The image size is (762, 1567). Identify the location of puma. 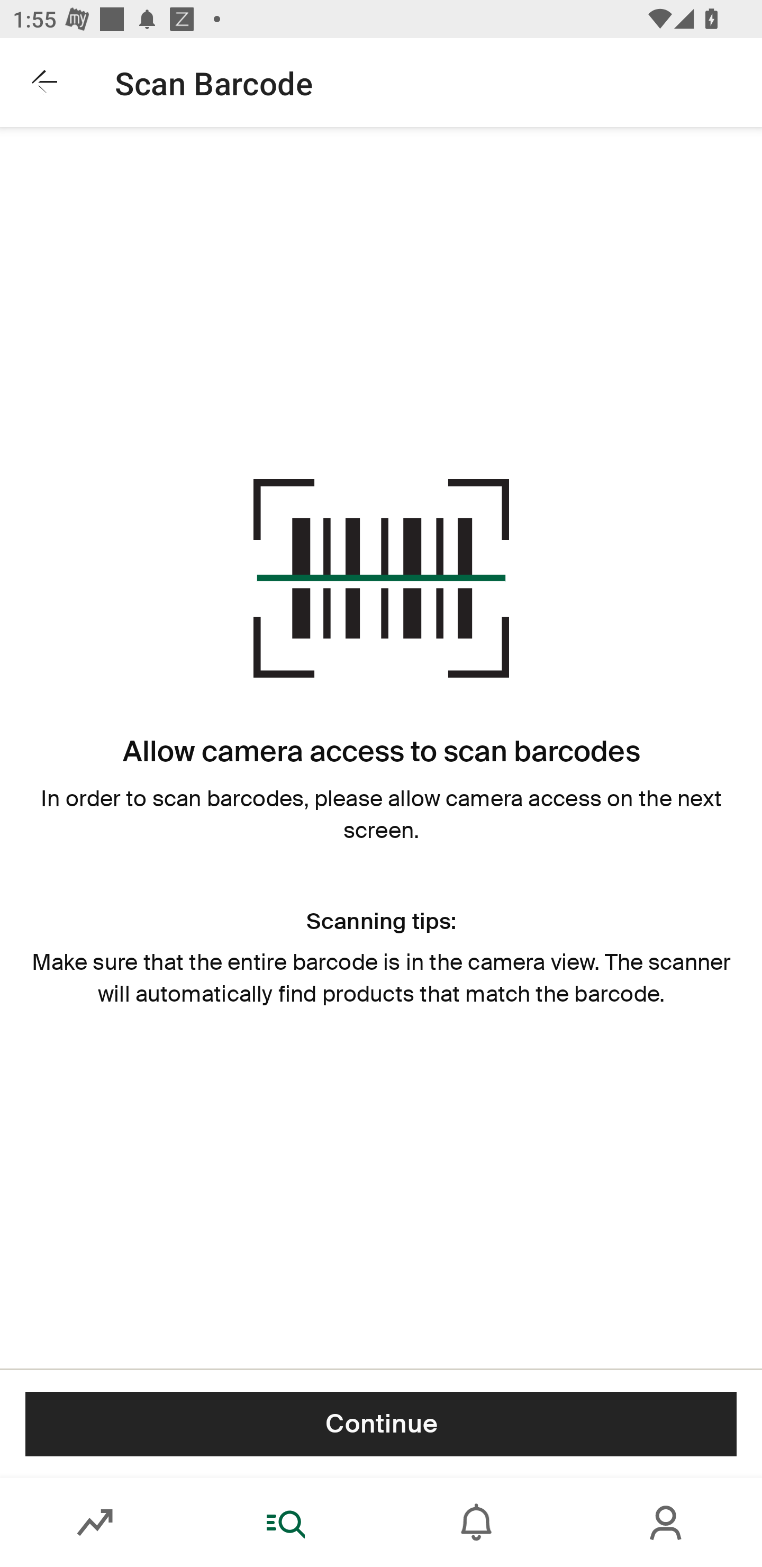
(369, 82).